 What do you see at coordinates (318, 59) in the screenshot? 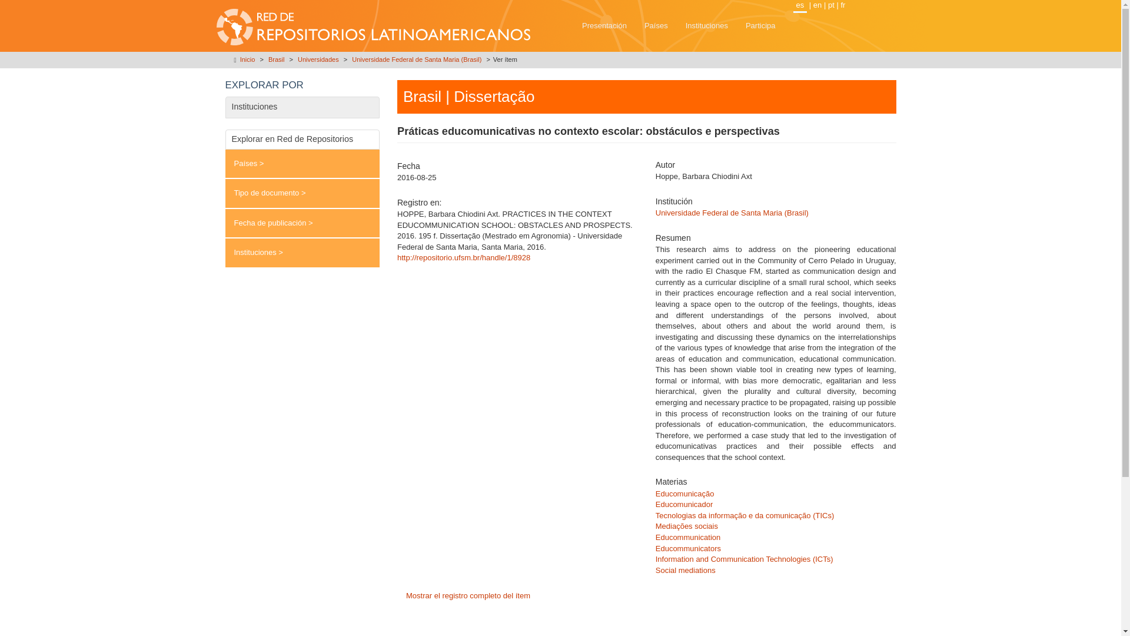
I see `Universidades` at bounding box center [318, 59].